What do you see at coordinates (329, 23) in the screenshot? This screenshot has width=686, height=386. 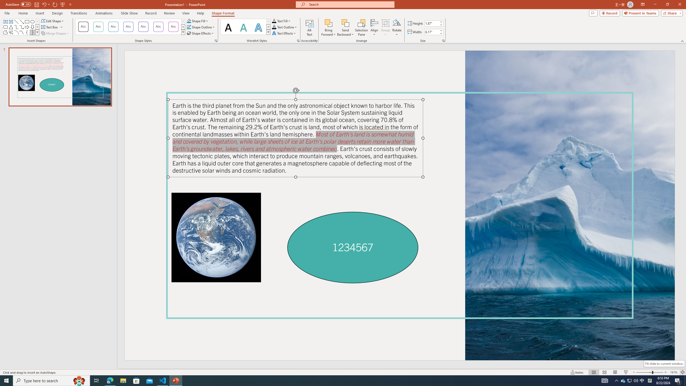 I see `Bring Forward` at bounding box center [329, 23].